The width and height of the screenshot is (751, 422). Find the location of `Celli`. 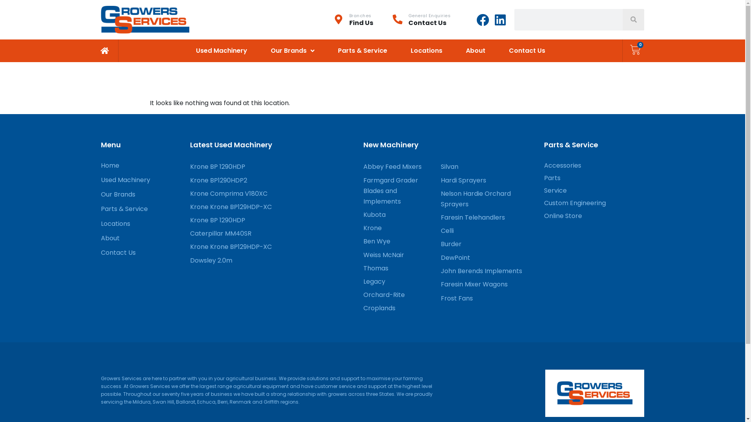

Celli is located at coordinates (489, 231).